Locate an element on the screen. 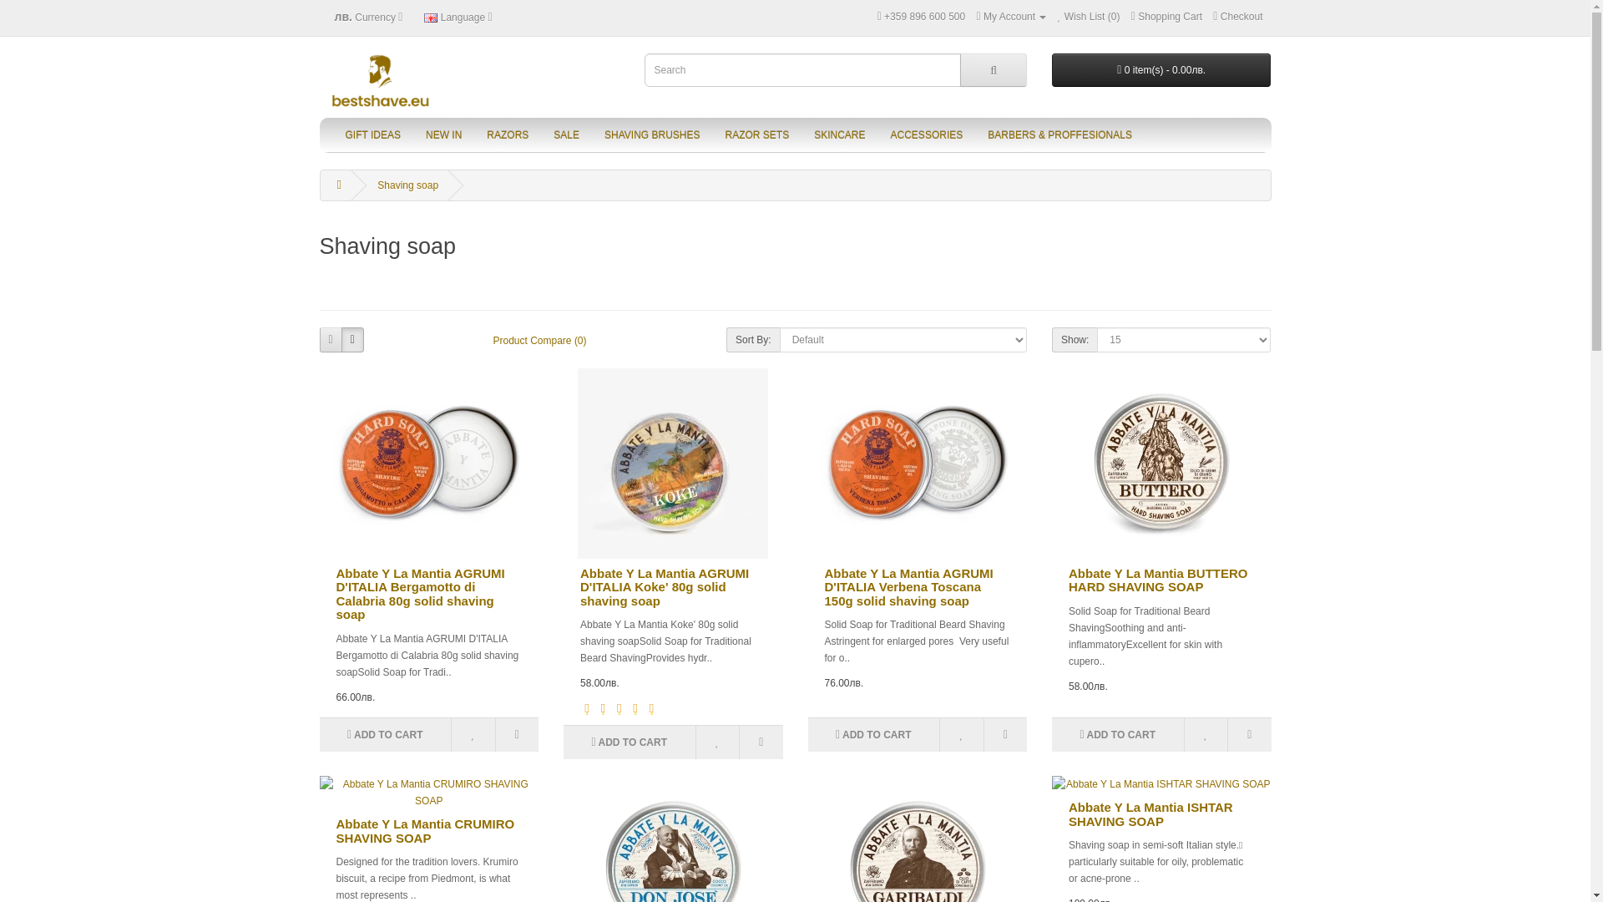  Checkout is located at coordinates (1237, 17).